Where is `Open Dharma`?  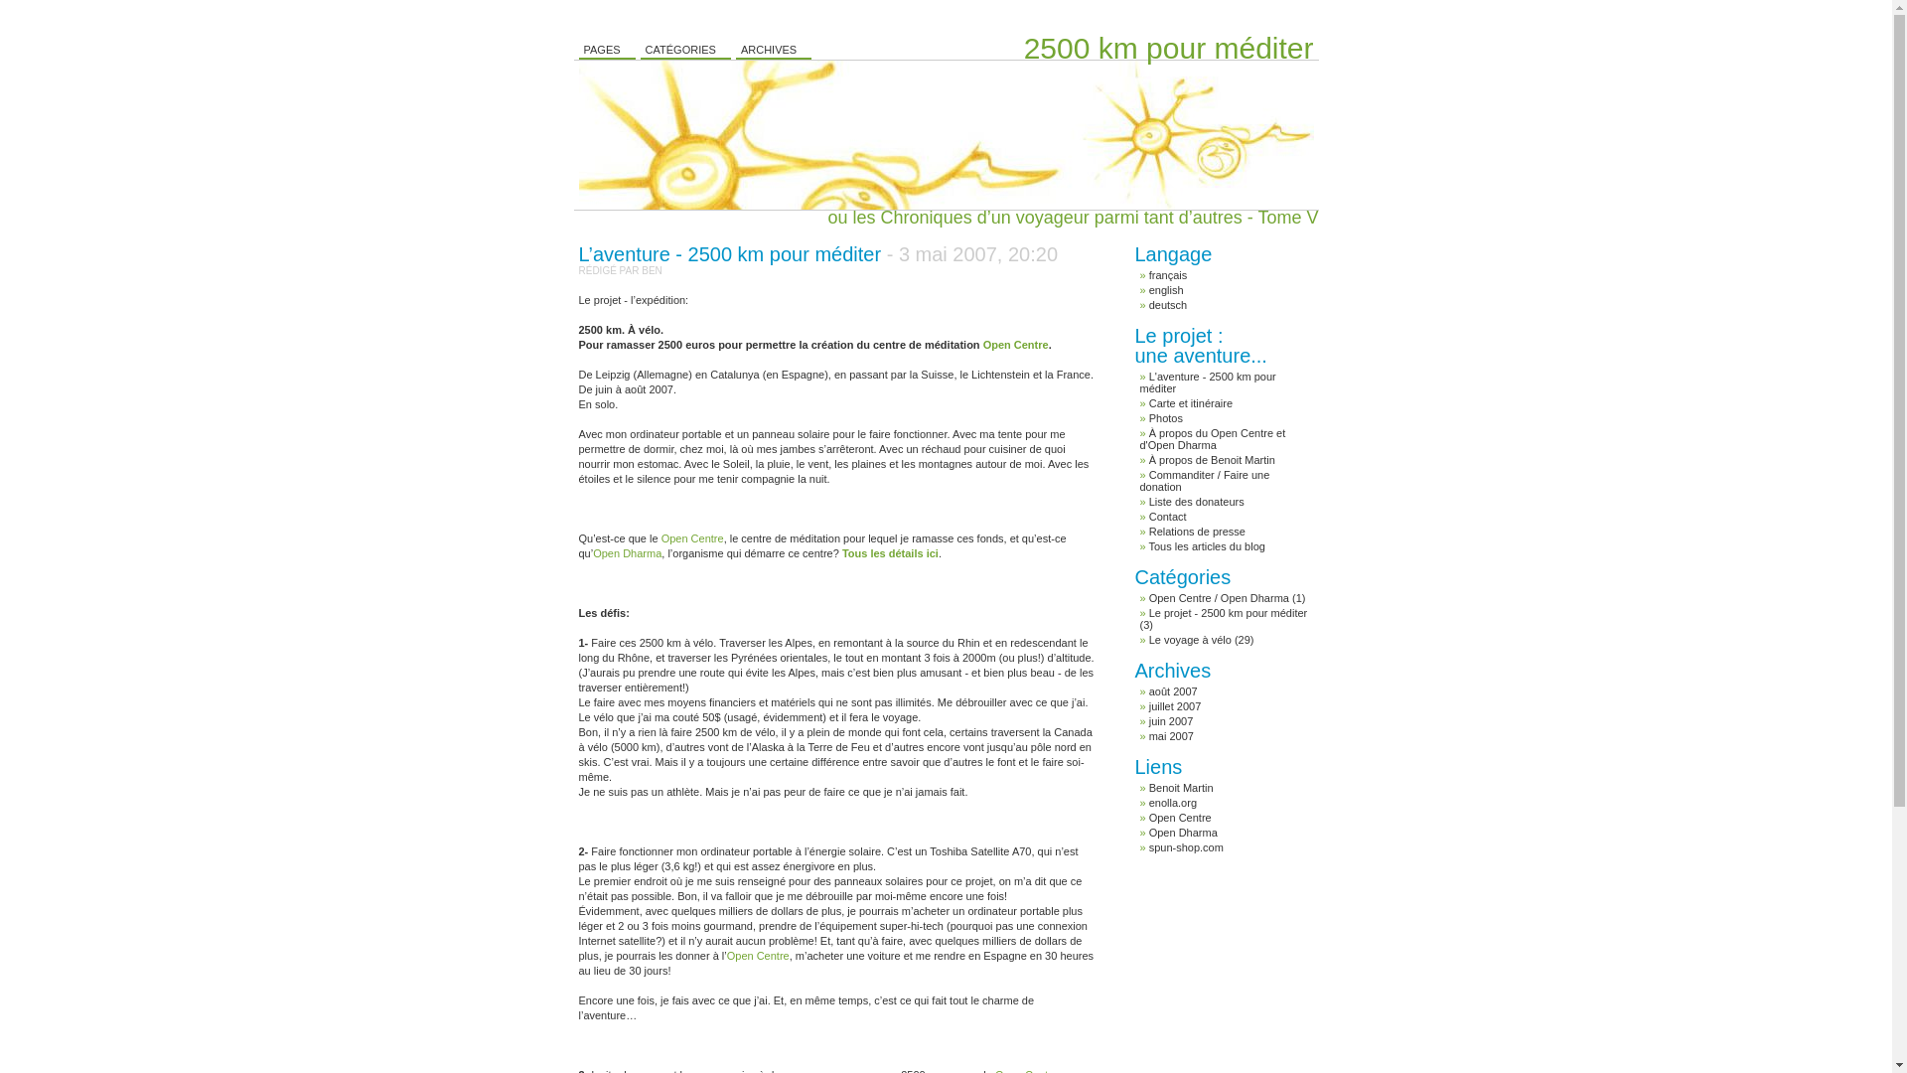
Open Dharma is located at coordinates (628, 553).